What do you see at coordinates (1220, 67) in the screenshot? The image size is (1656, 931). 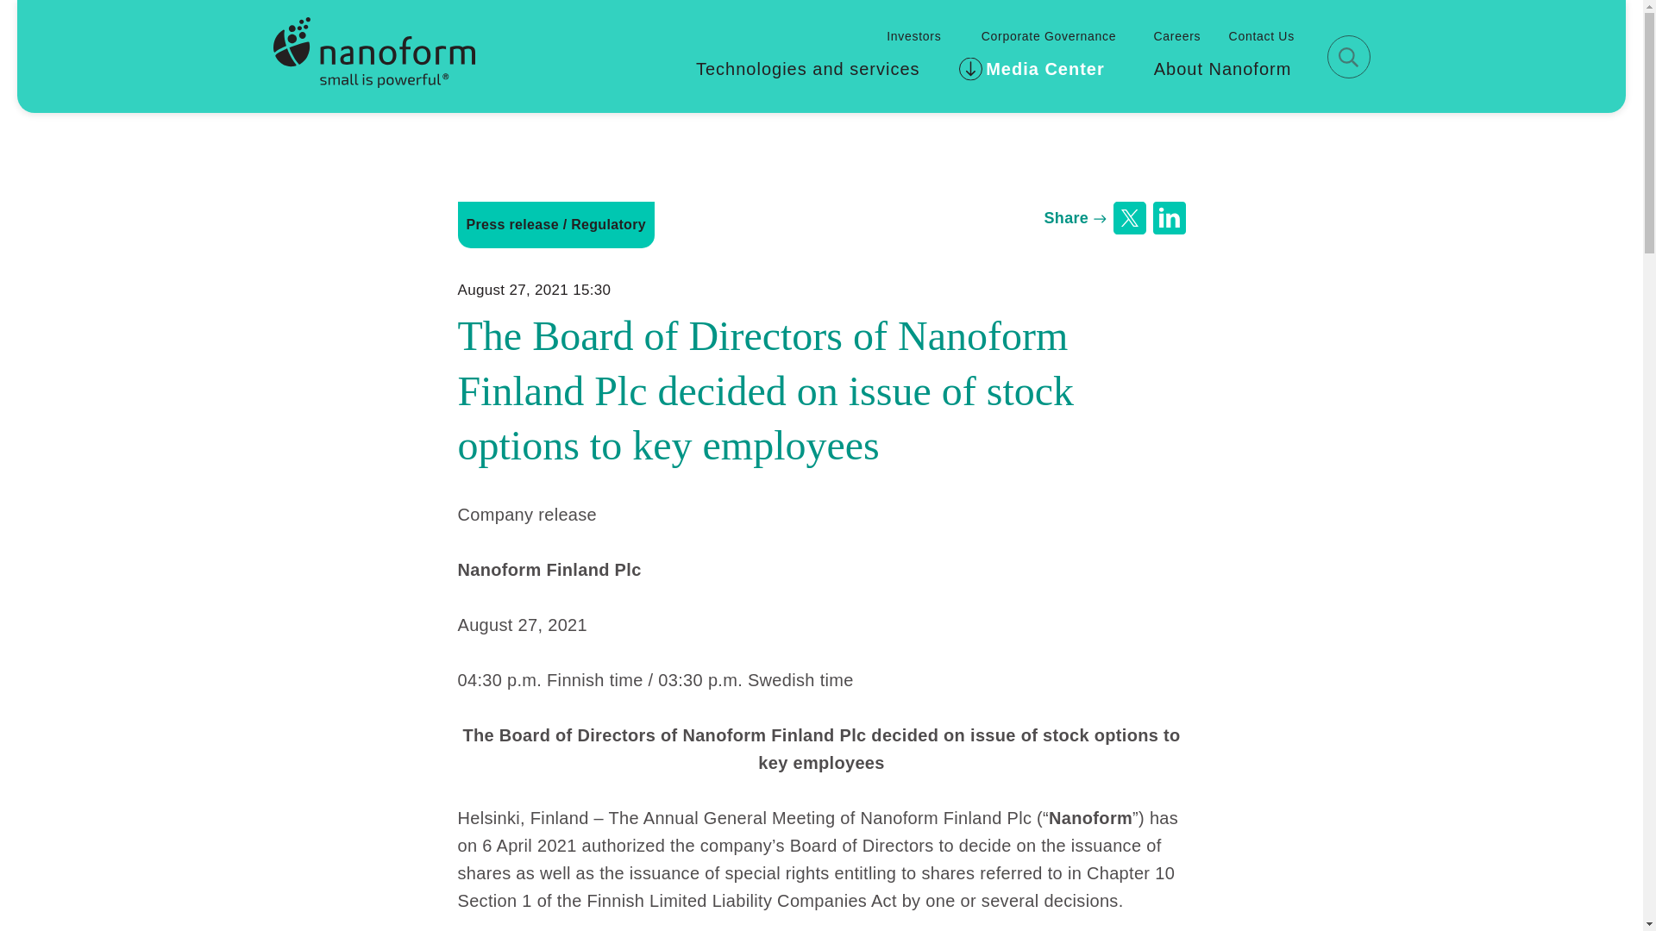 I see `About Nanoform` at bounding box center [1220, 67].